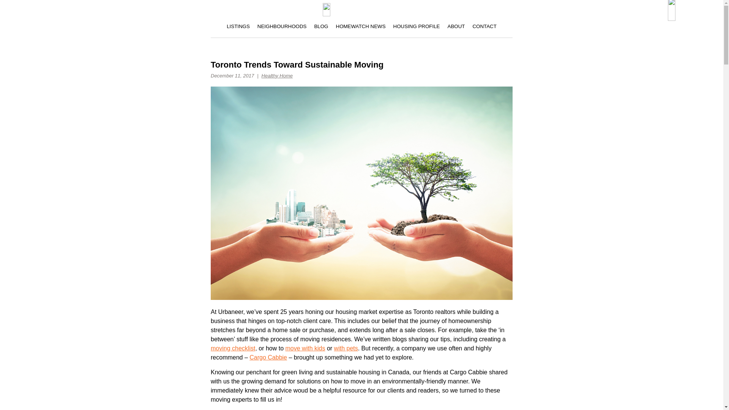 The width and height of the screenshot is (729, 410). I want to click on with pets, so click(346, 348).